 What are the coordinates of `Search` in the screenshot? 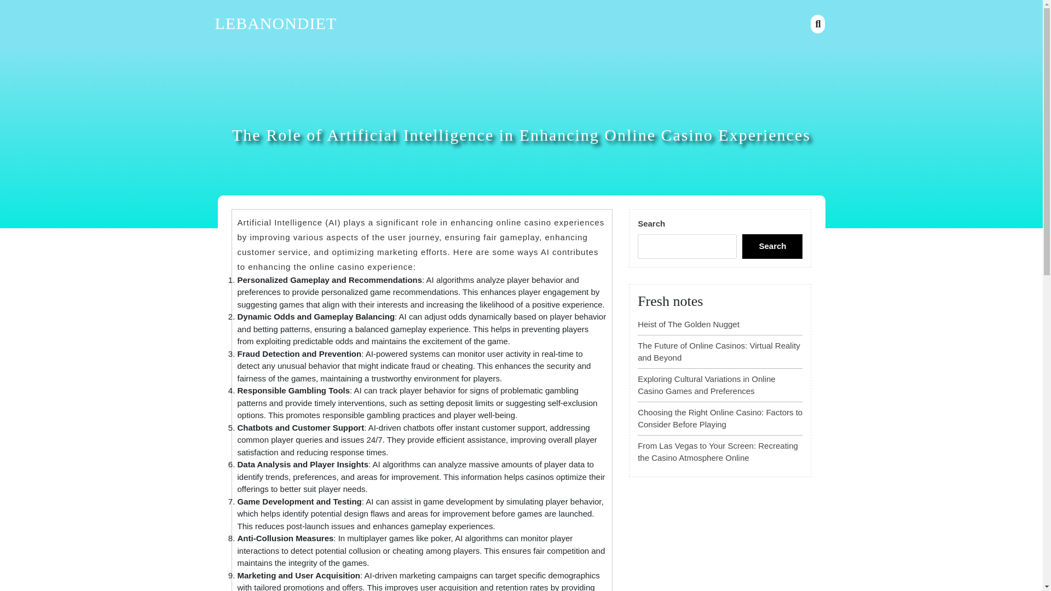 It's located at (772, 246).